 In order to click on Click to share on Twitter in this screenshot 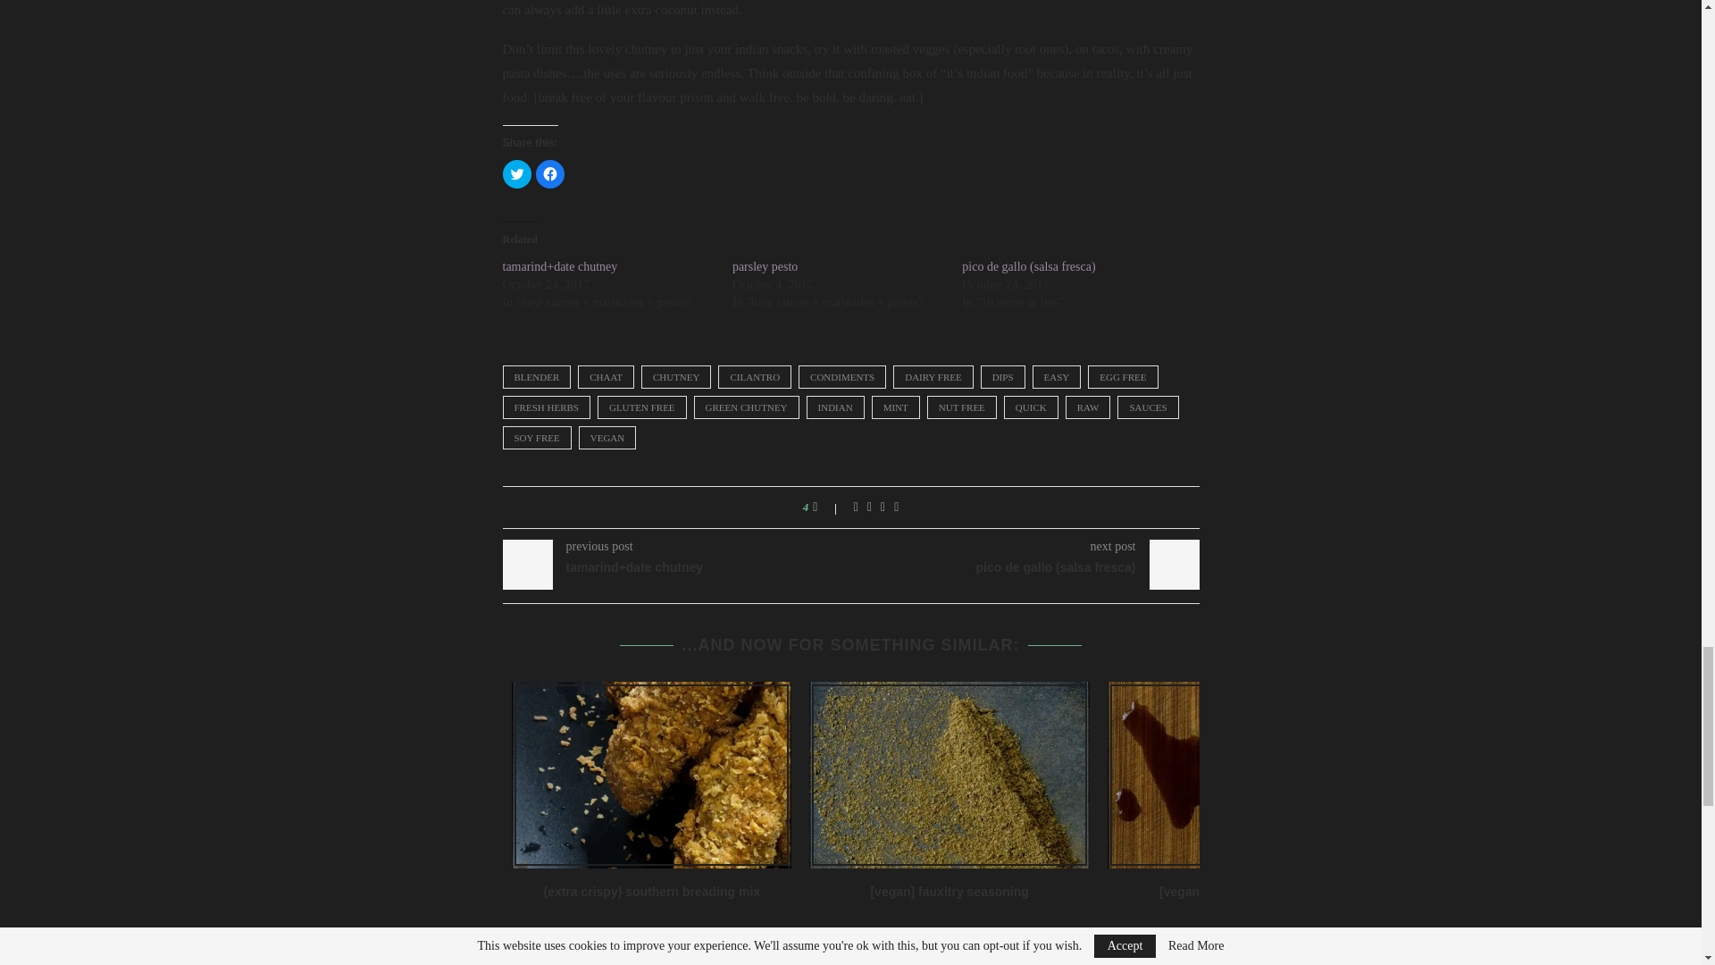, I will do `click(516, 173)`.